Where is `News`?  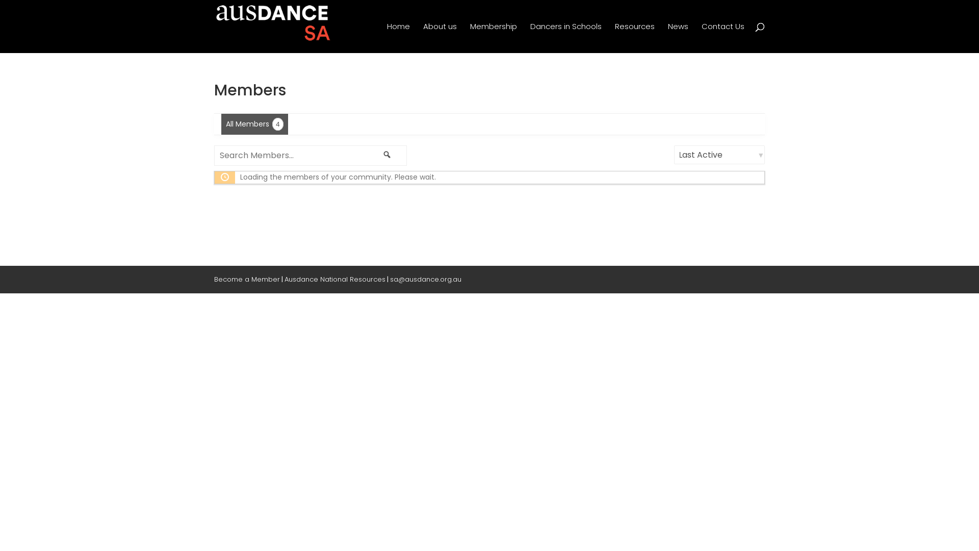 News is located at coordinates (678, 38).